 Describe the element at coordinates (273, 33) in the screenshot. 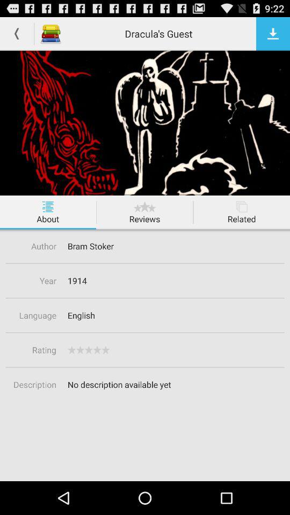

I see `download` at that location.